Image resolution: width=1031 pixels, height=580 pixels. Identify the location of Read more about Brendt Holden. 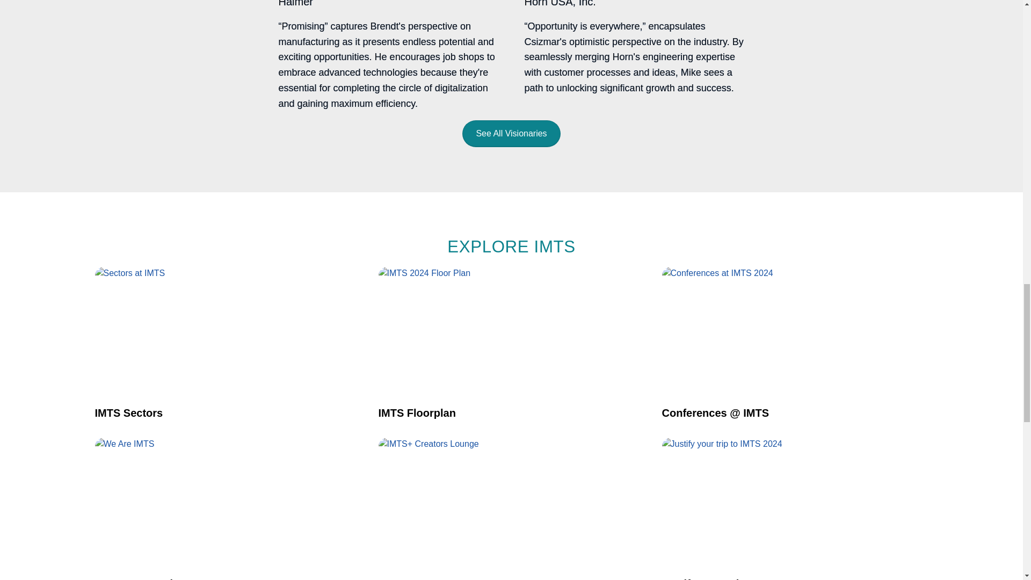
(388, 56).